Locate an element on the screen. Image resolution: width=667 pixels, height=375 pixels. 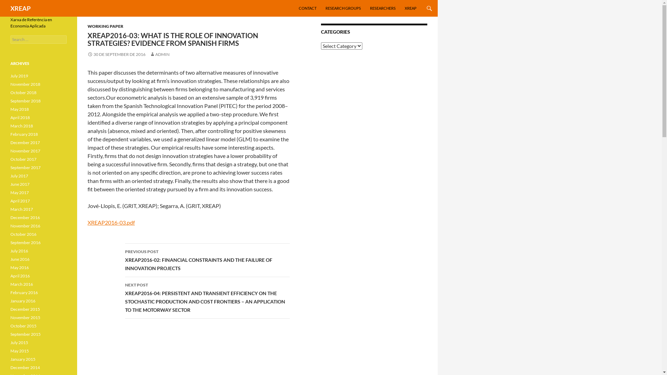
December 2017 is located at coordinates (25, 142).